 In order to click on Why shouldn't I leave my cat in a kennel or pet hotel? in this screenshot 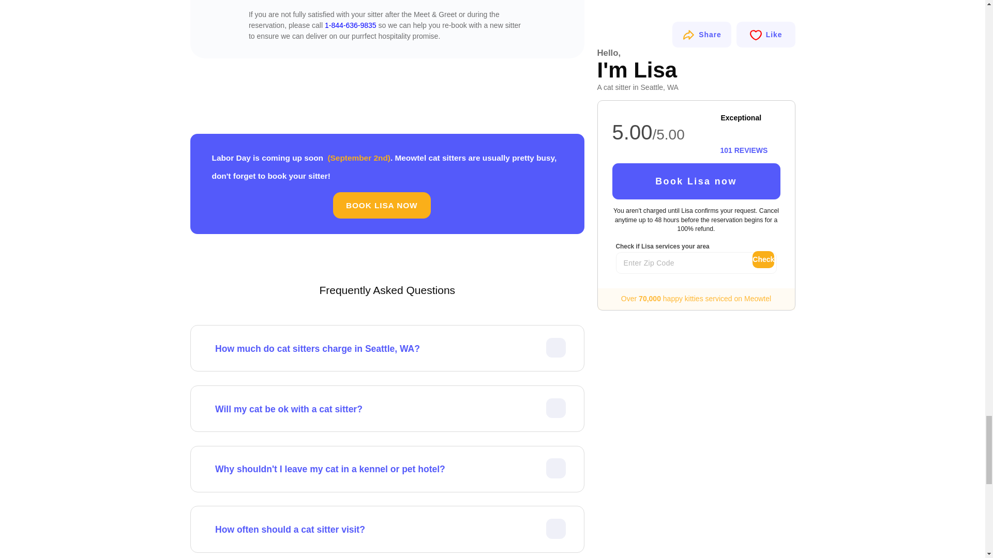, I will do `click(390, 469)`.